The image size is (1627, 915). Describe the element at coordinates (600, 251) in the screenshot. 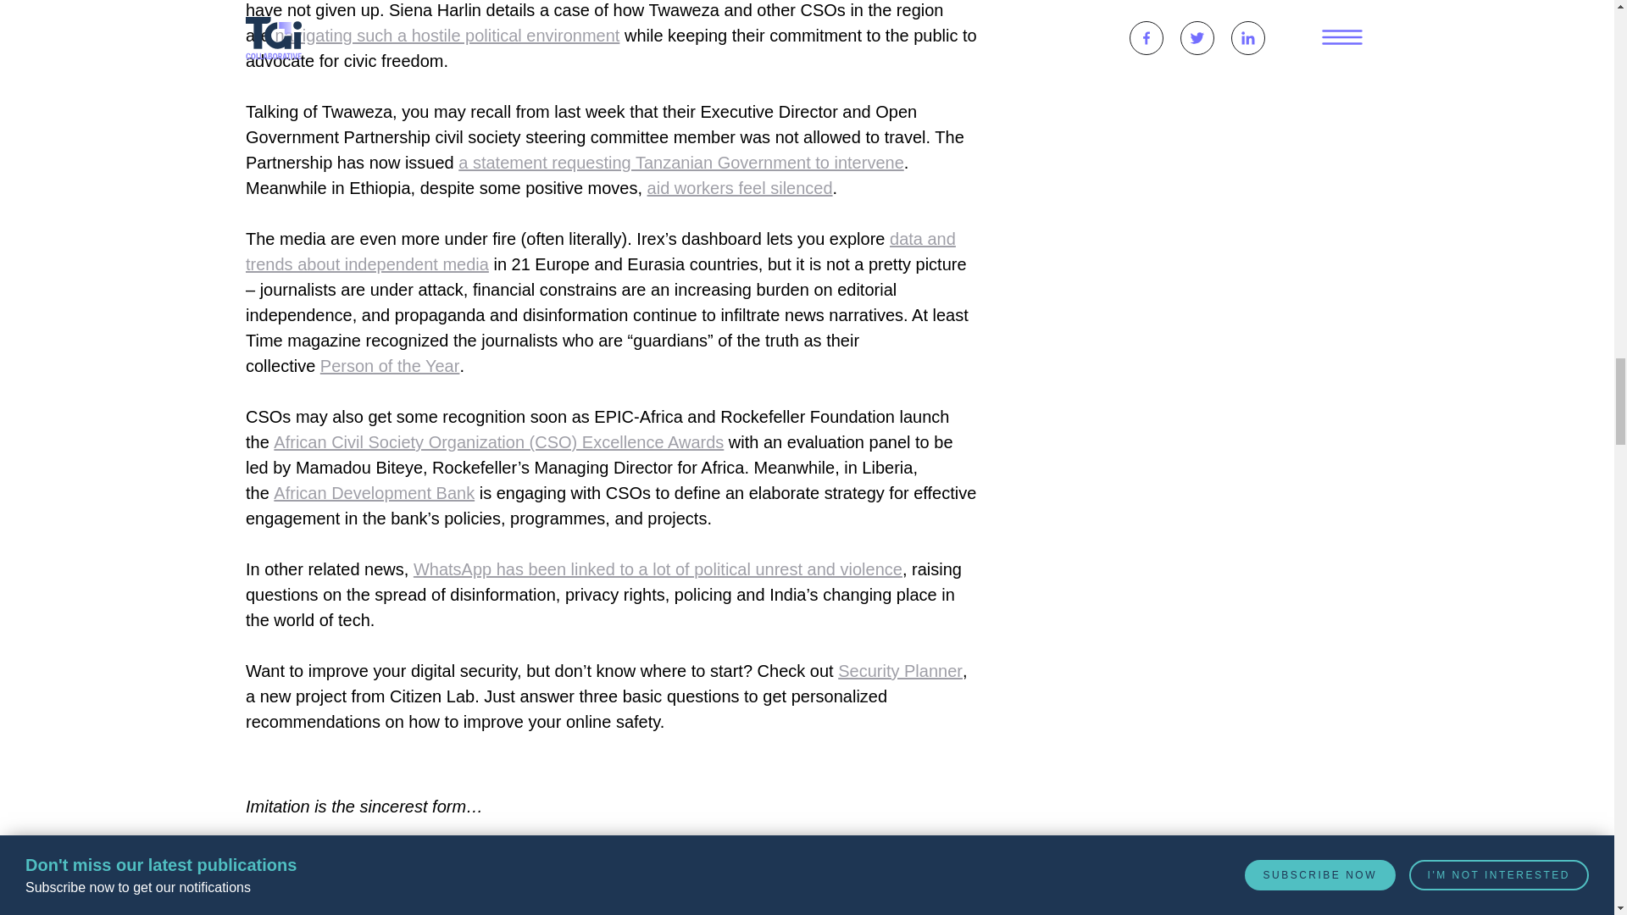

I see `data and trends about independent media` at that location.